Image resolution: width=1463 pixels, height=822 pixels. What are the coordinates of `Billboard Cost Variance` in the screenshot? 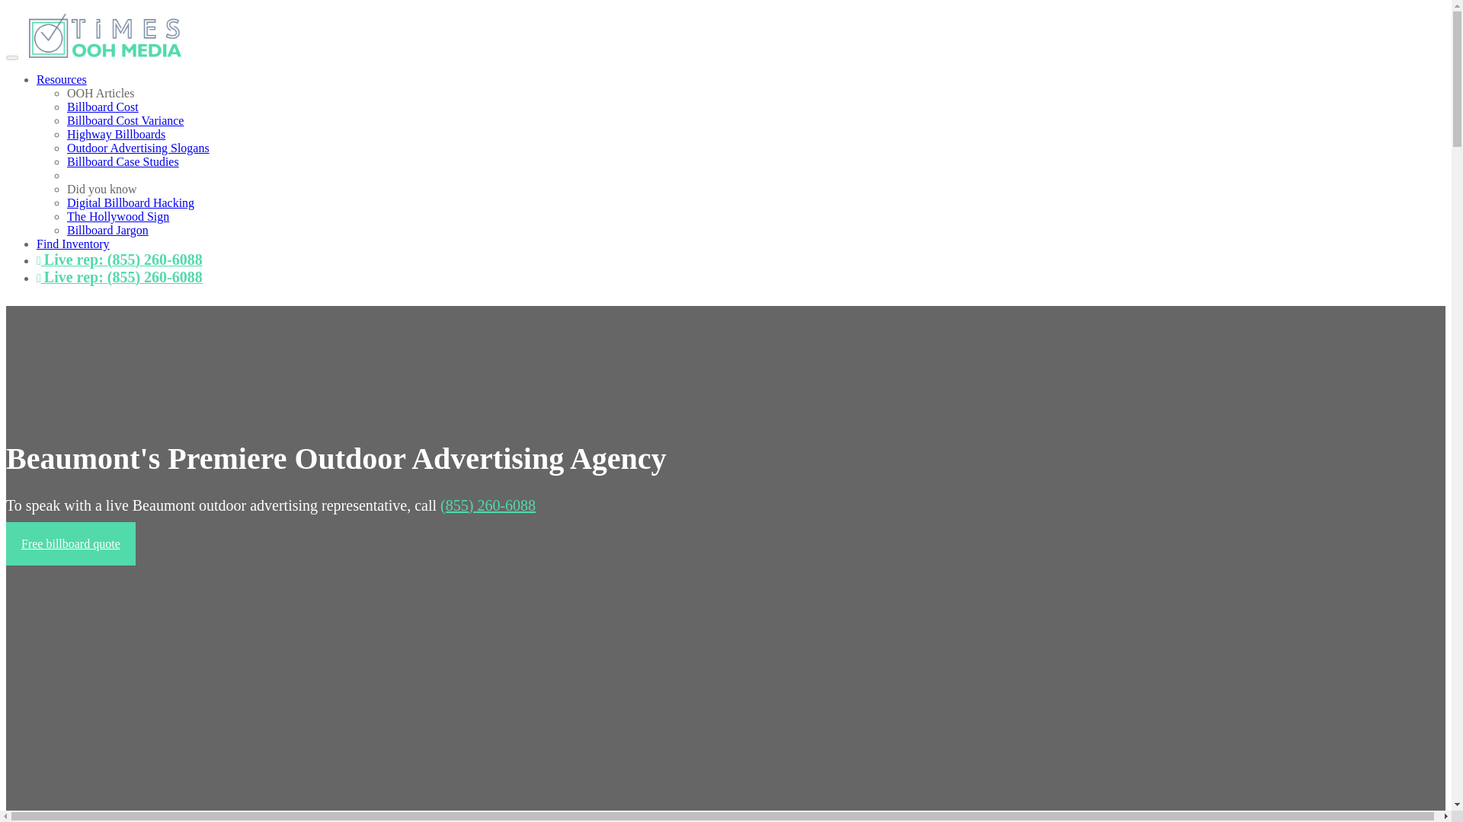 It's located at (125, 120).